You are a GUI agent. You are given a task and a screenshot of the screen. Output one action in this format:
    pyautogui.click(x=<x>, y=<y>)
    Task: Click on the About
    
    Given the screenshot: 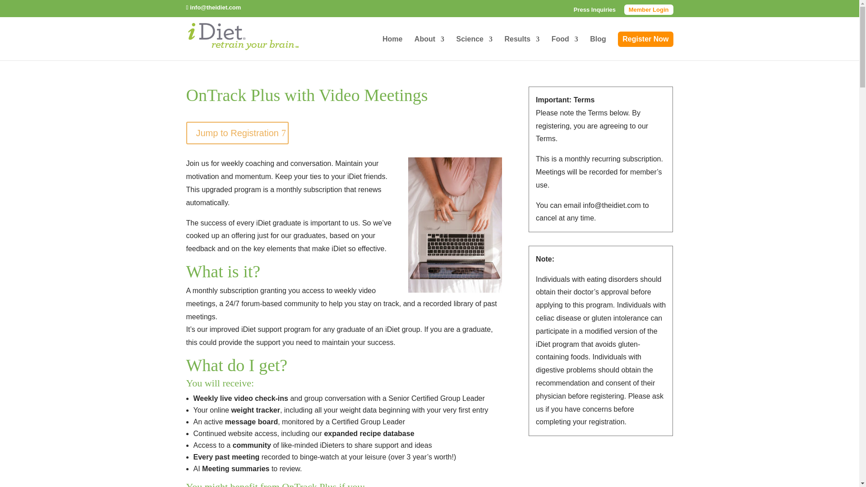 What is the action you would take?
    pyautogui.click(x=429, y=48)
    